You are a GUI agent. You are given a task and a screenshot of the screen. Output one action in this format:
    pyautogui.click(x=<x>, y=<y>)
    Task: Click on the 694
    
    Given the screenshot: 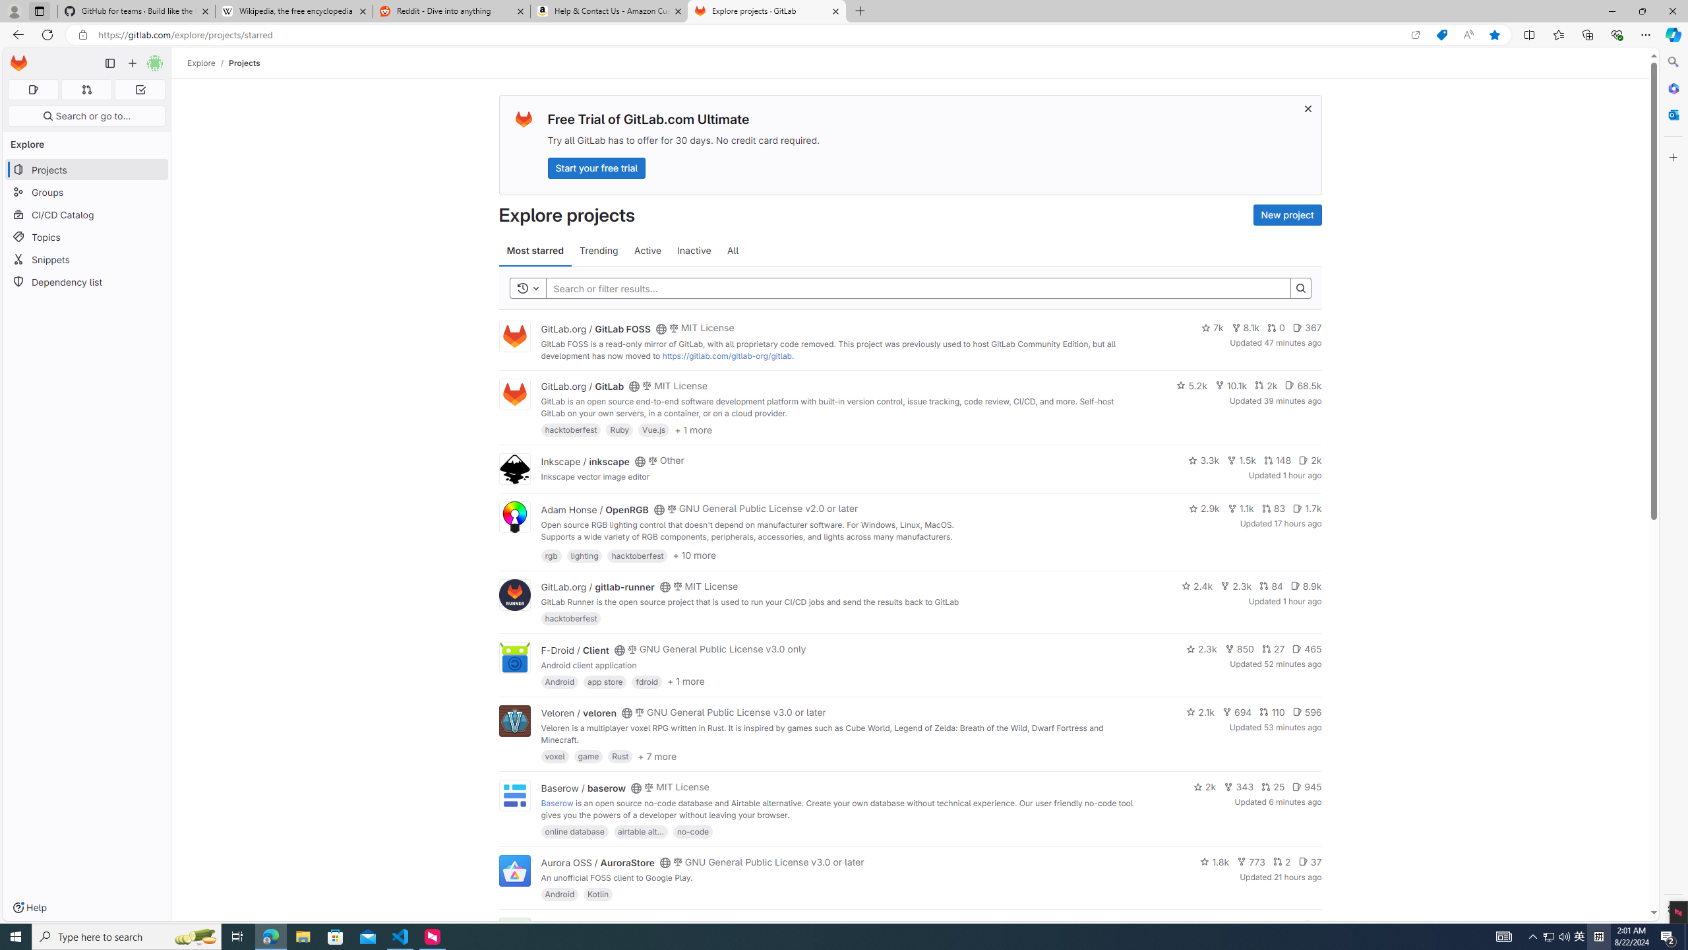 What is the action you would take?
    pyautogui.click(x=1237, y=712)
    